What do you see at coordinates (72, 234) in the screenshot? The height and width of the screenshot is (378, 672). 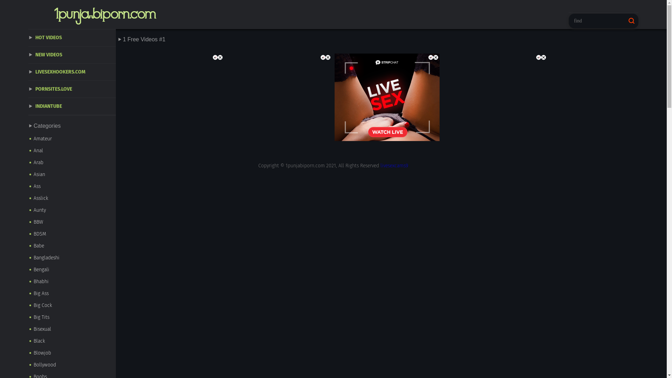 I see `BDSM` at bounding box center [72, 234].